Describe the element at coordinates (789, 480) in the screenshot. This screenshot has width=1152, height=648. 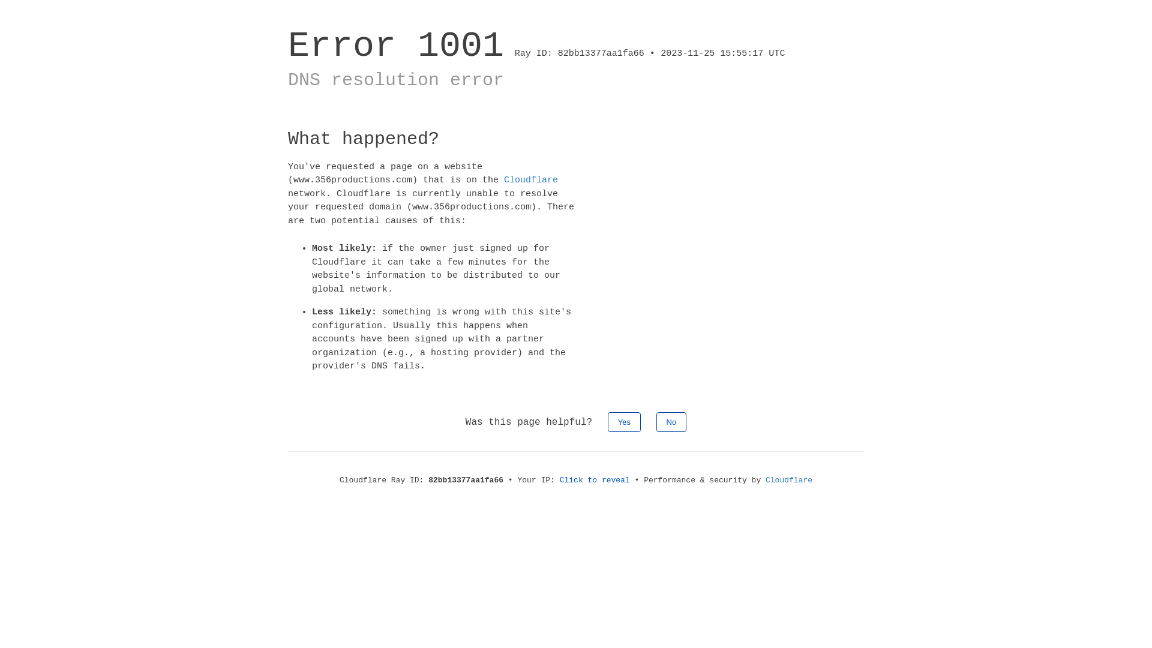
I see `Cloudflare` at that location.